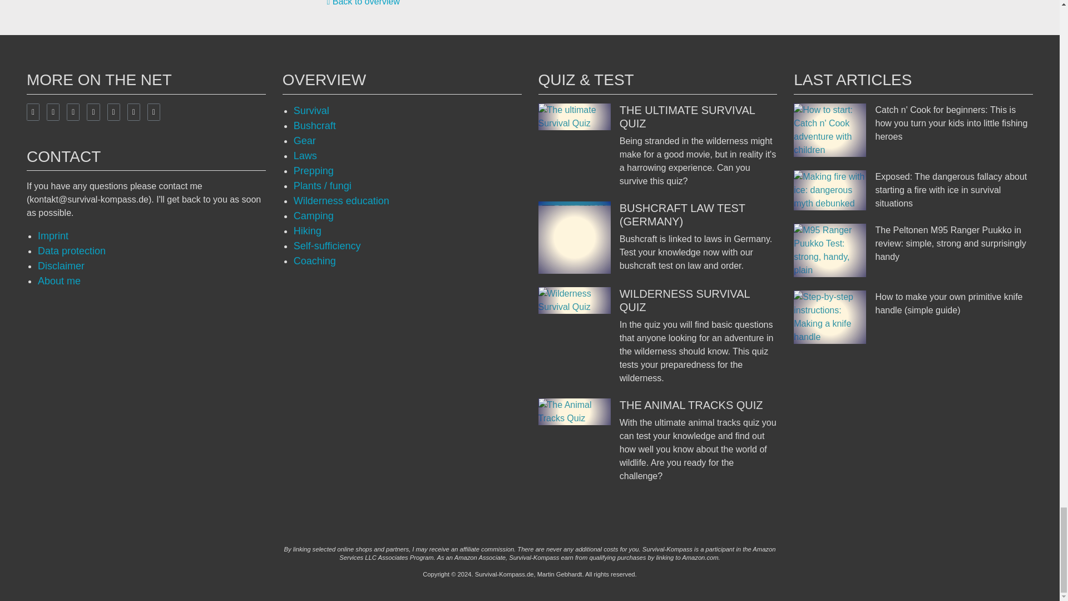 The width and height of the screenshot is (1068, 601). Describe the element at coordinates (61, 266) in the screenshot. I see `Disclaimer` at that location.